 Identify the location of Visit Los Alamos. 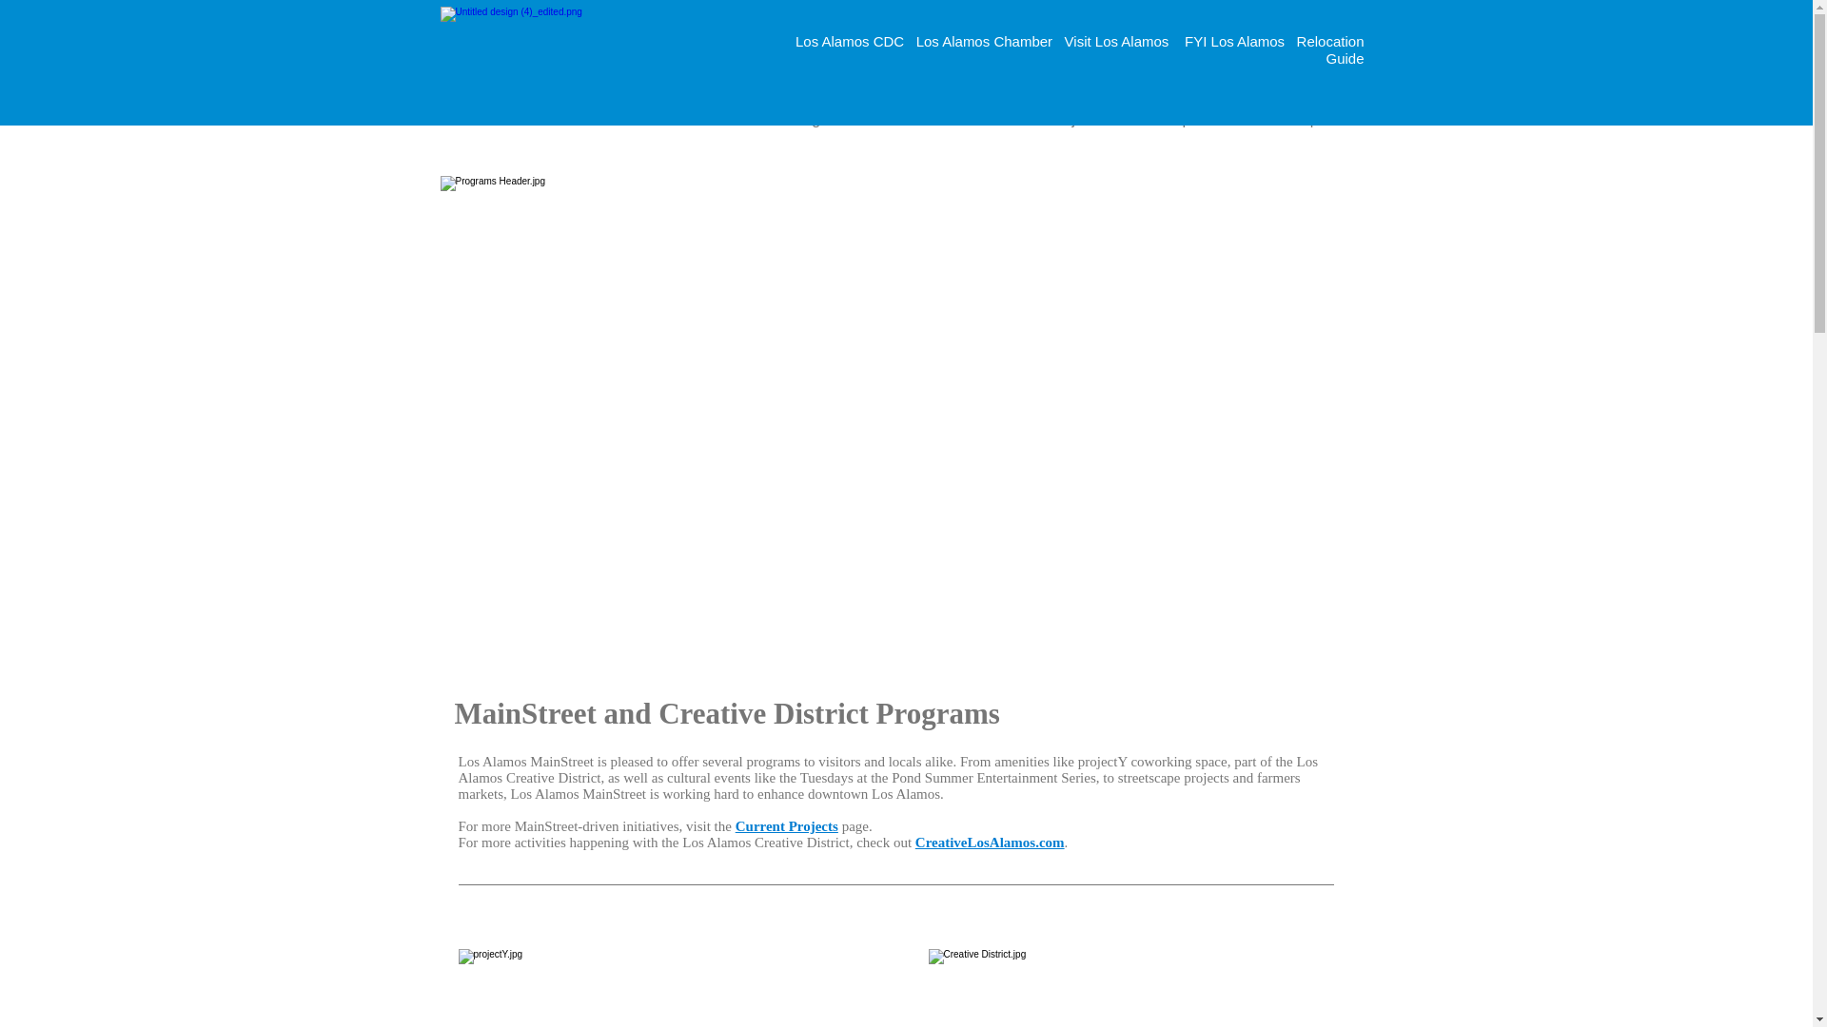
(1117, 40).